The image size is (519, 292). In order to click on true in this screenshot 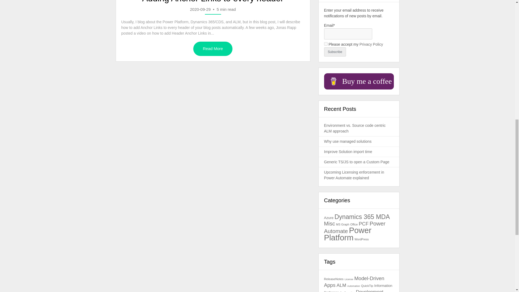, I will do `click(325, 44)`.